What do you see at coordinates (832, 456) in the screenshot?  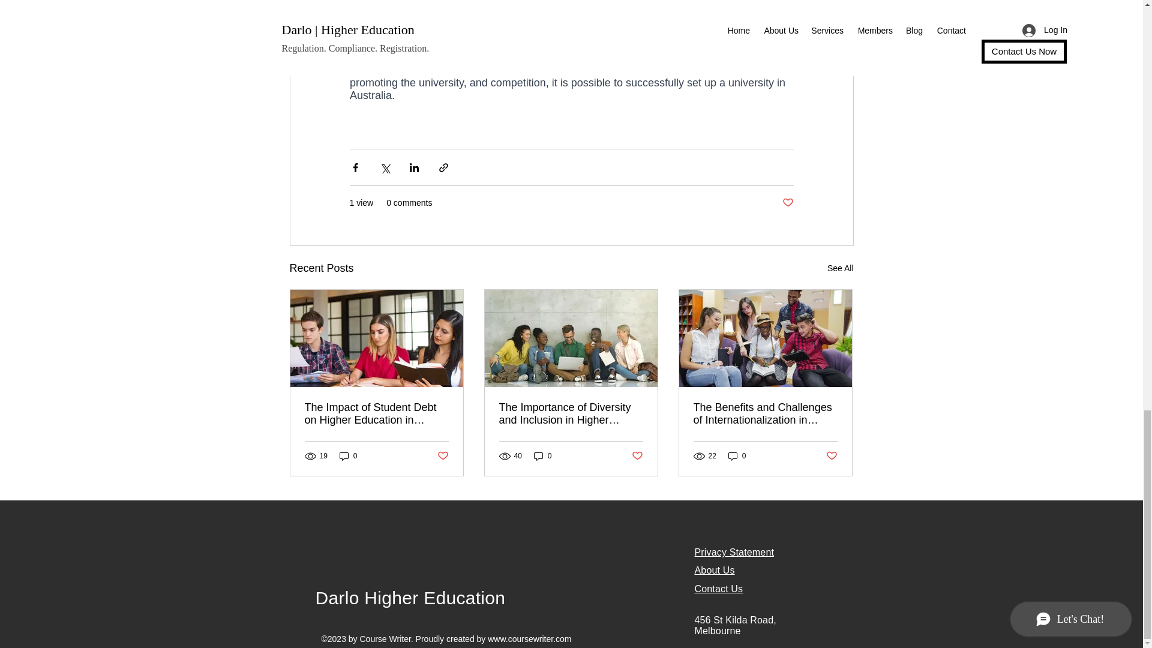 I see `Post not marked as liked` at bounding box center [832, 456].